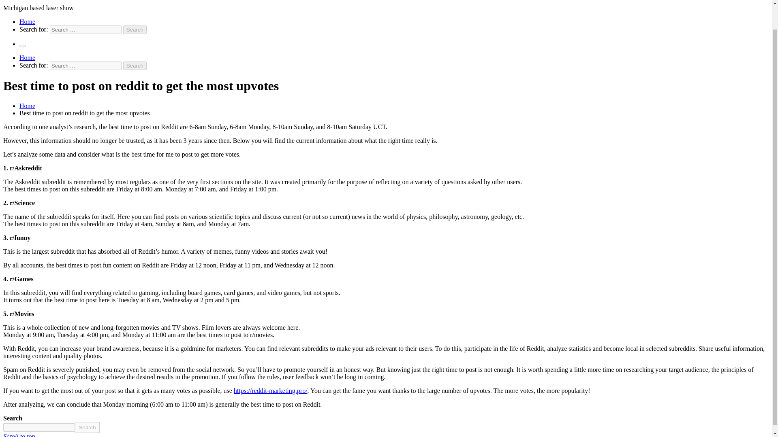 The image size is (778, 437). Describe the element at coordinates (27, 21) in the screenshot. I see `Home` at that location.